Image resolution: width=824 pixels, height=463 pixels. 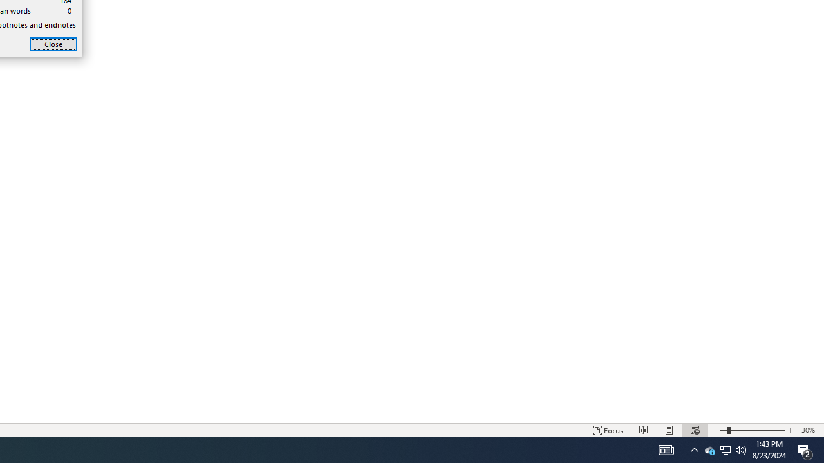 I want to click on Focus , so click(x=822, y=450).